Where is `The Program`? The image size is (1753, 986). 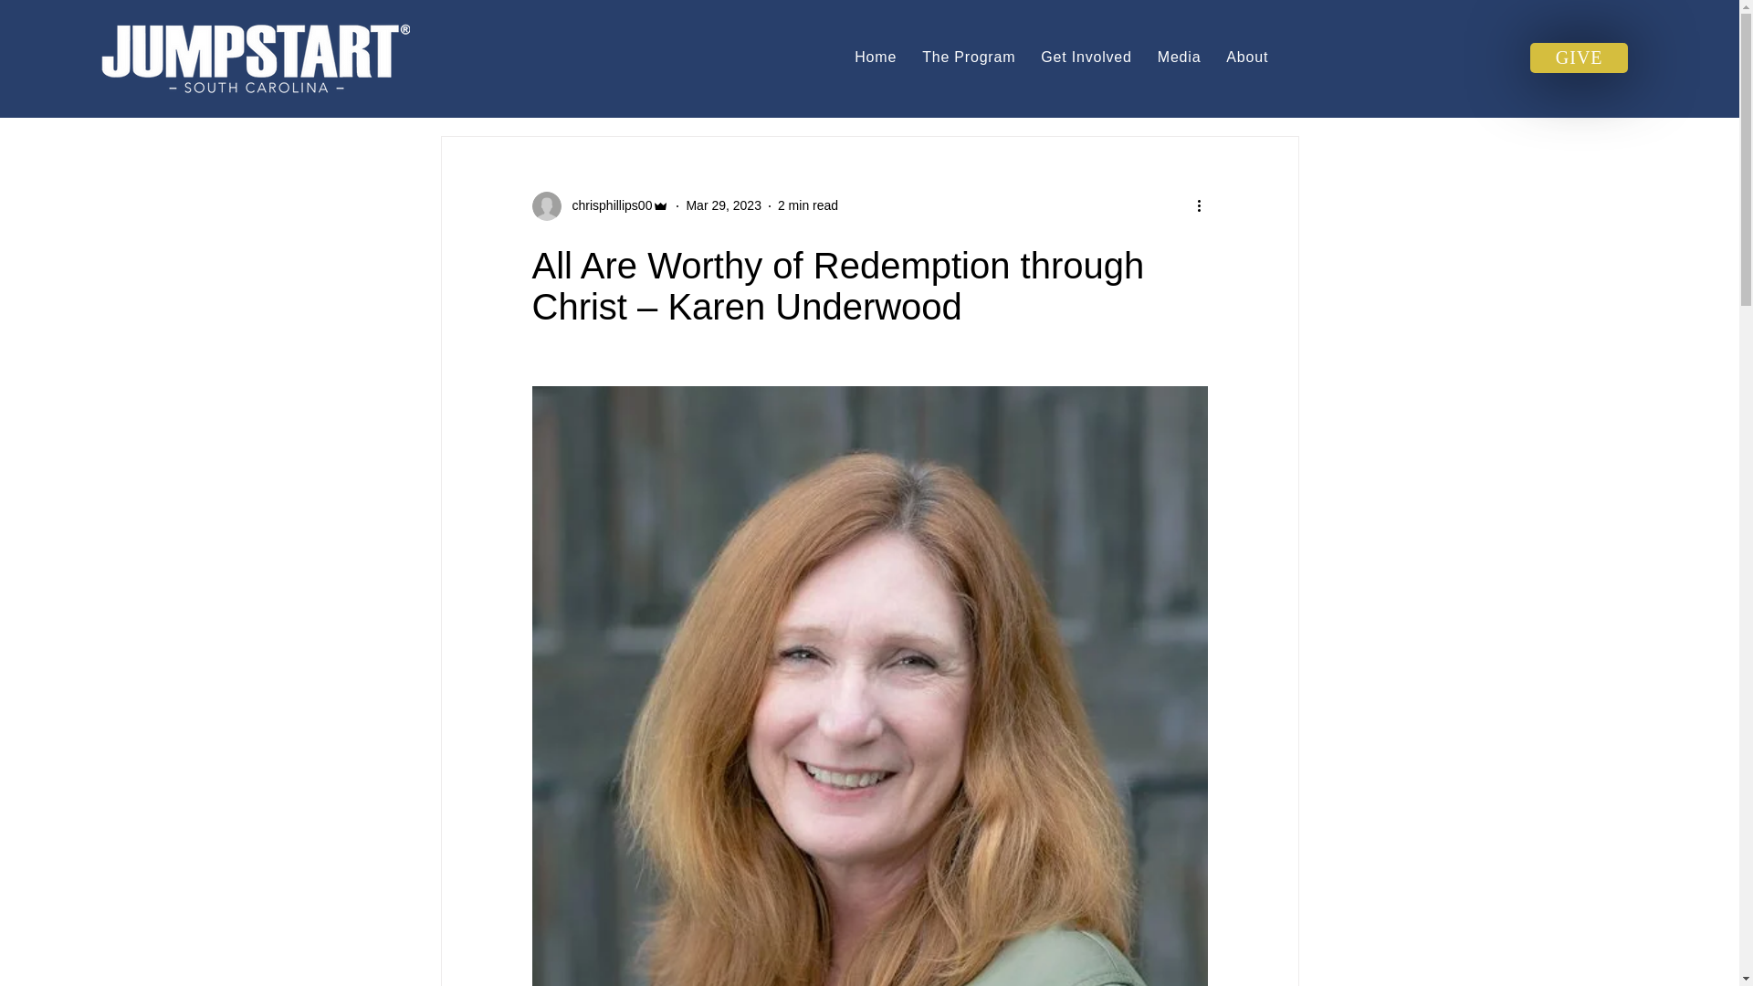
The Program is located at coordinates (968, 58).